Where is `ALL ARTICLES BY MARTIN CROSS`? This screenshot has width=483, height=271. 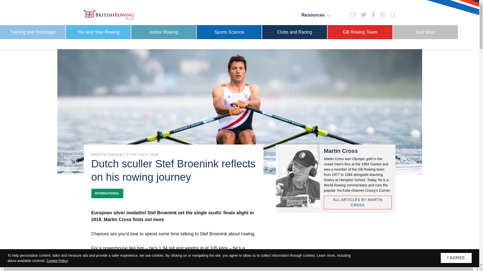
ALL ARTICLES BY MARTIN CROSS is located at coordinates (358, 202).